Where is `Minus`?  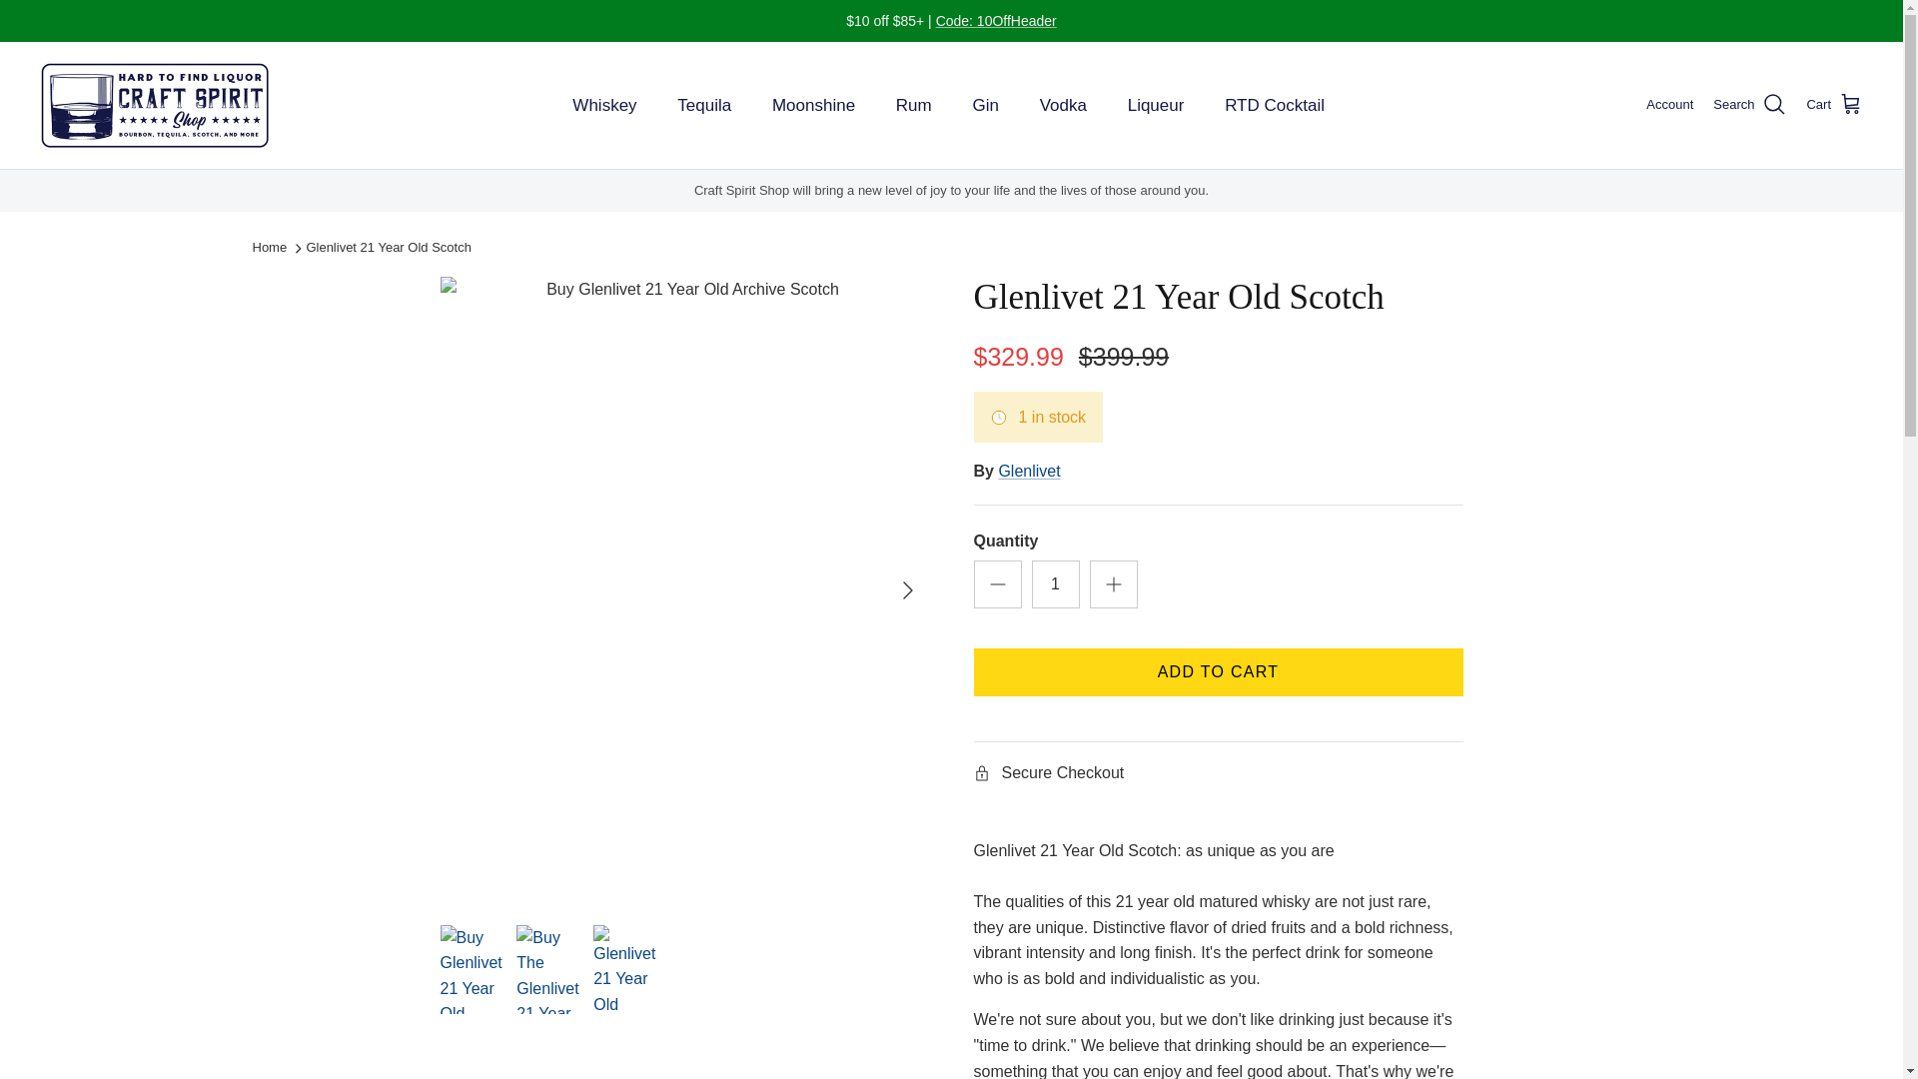
Minus is located at coordinates (997, 584).